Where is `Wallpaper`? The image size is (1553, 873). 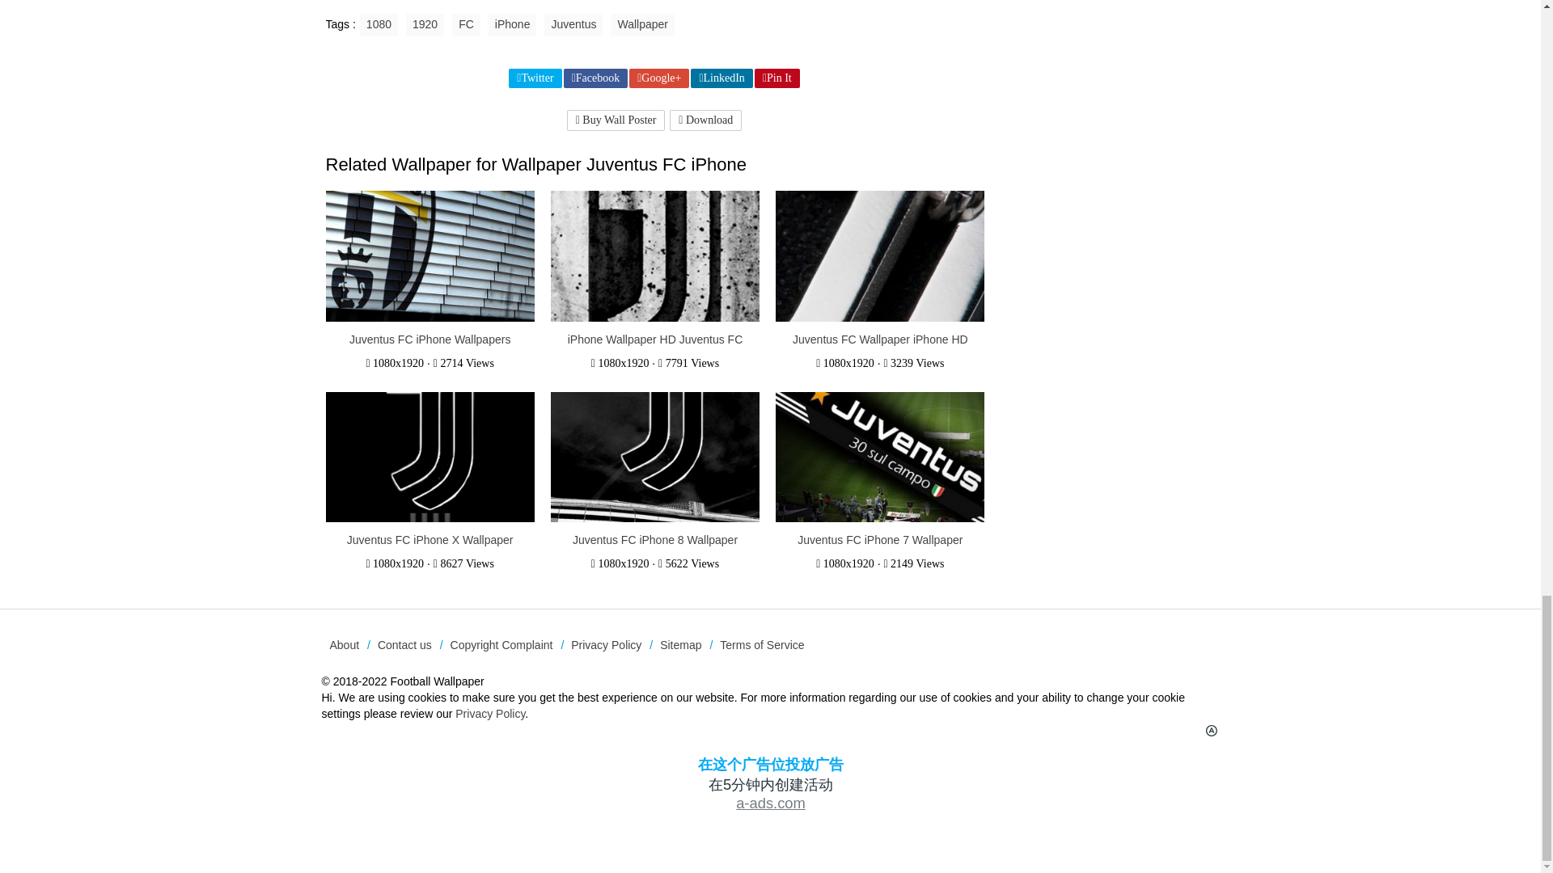 Wallpaper is located at coordinates (642, 25).